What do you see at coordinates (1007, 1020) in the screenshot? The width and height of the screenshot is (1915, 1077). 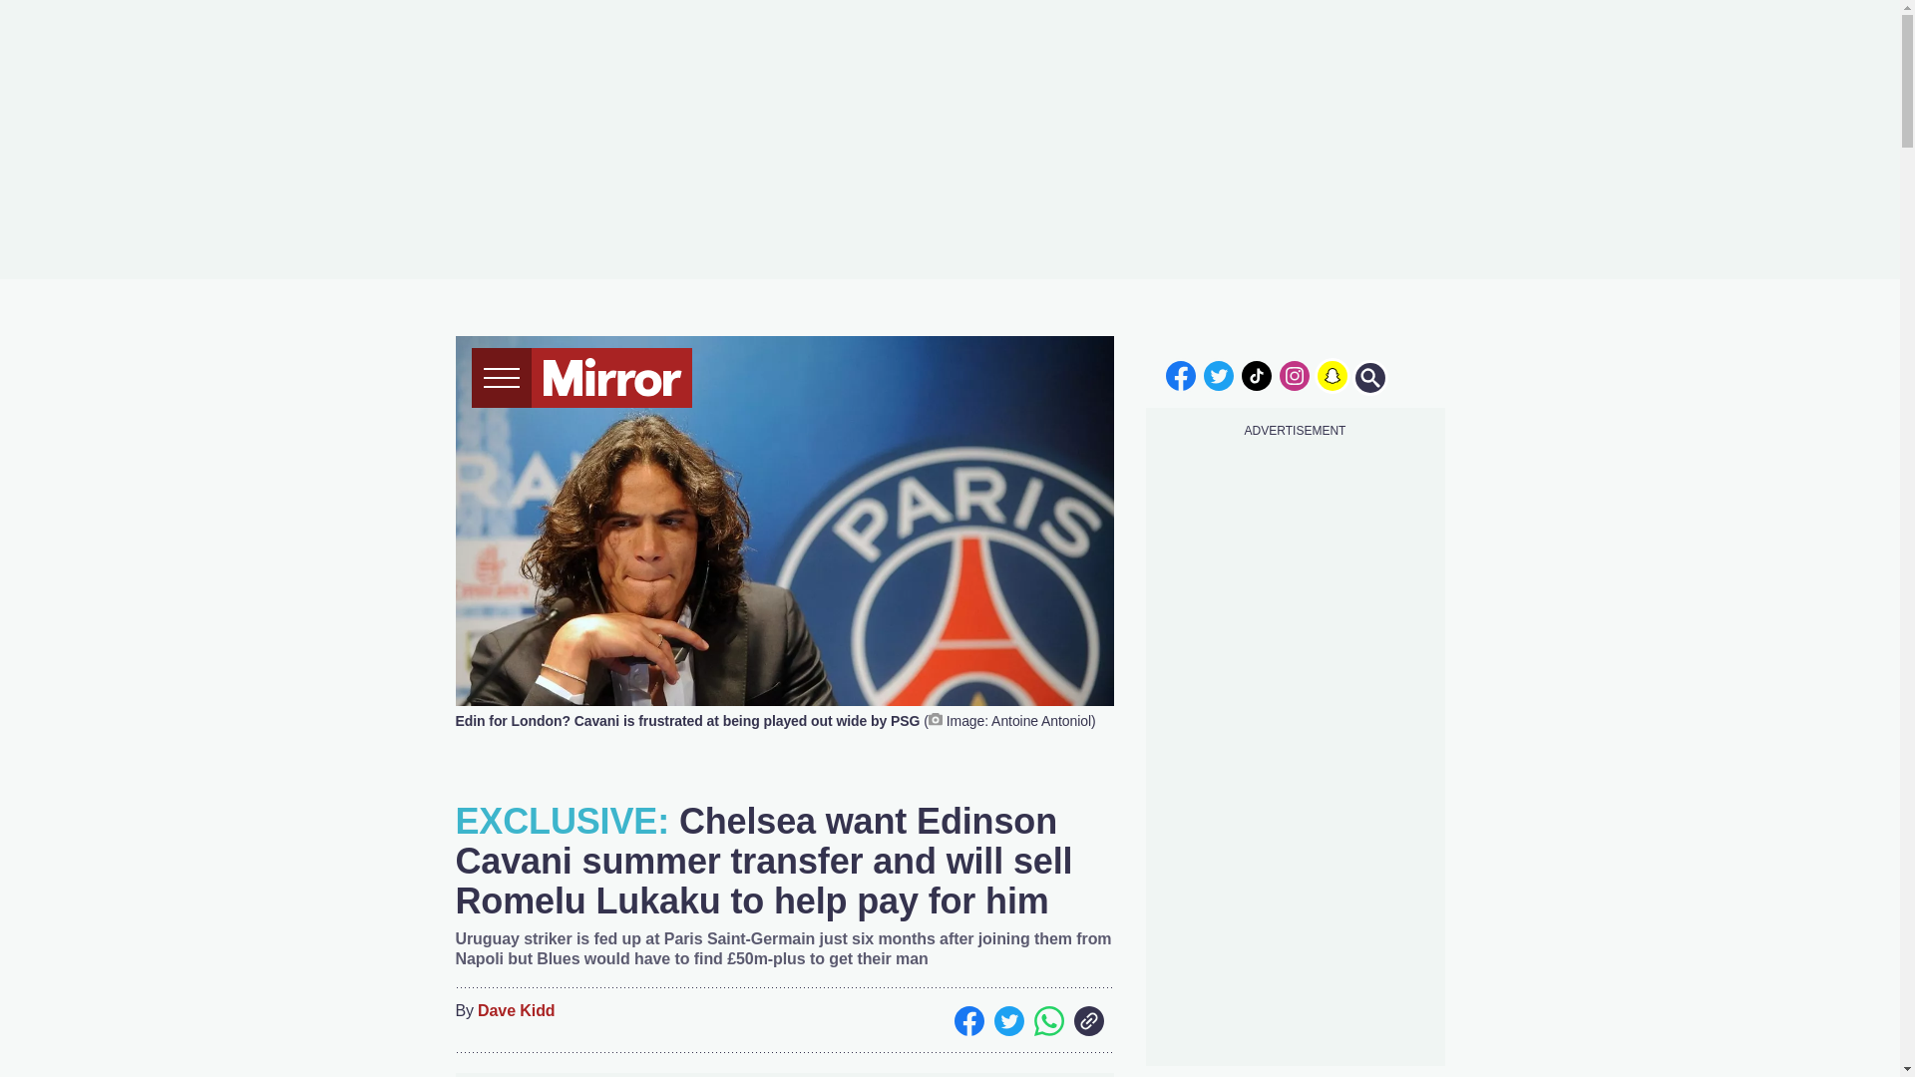 I see `Twitter` at bounding box center [1007, 1020].